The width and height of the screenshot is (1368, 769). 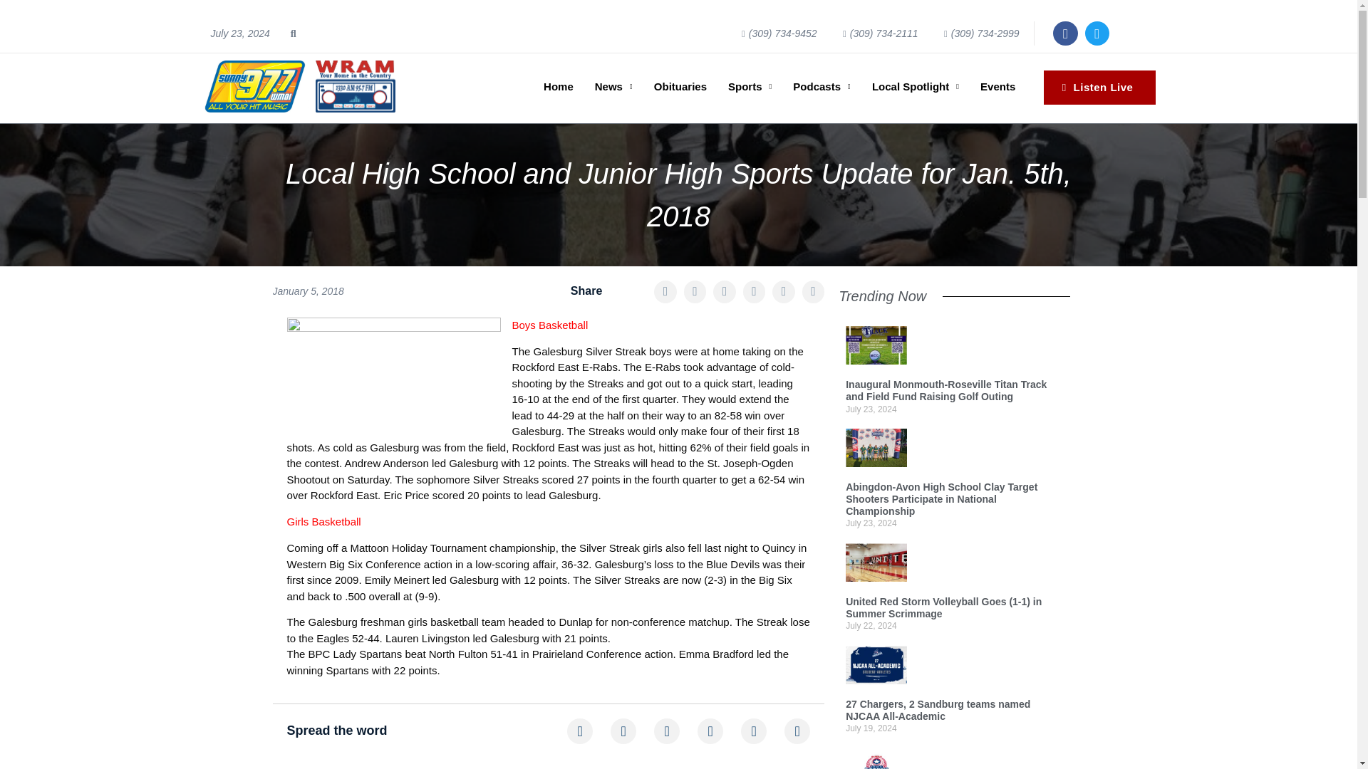 I want to click on Podcasts, so click(x=821, y=87).